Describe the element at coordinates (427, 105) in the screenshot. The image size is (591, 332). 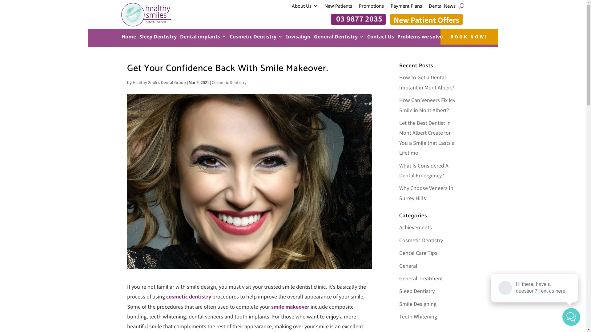
I see `How Can Veneers Fix My Smile in Mont Albert?` at that location.